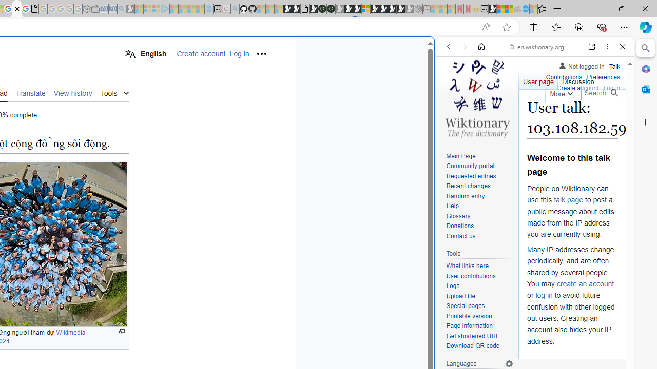  I want to click on Talk, so click(614, 65).